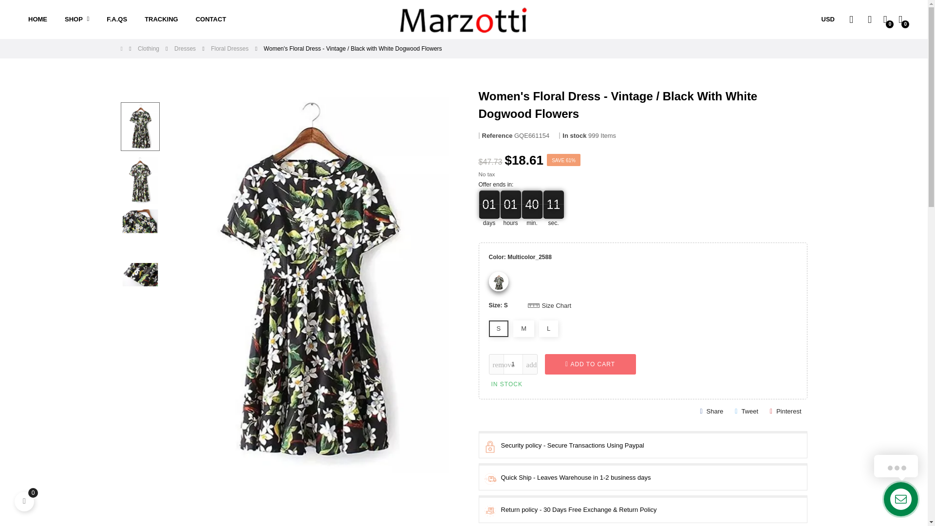  Describe the element at coordinates (77, 19) in the screenshot. I see `SHOP` at that location.